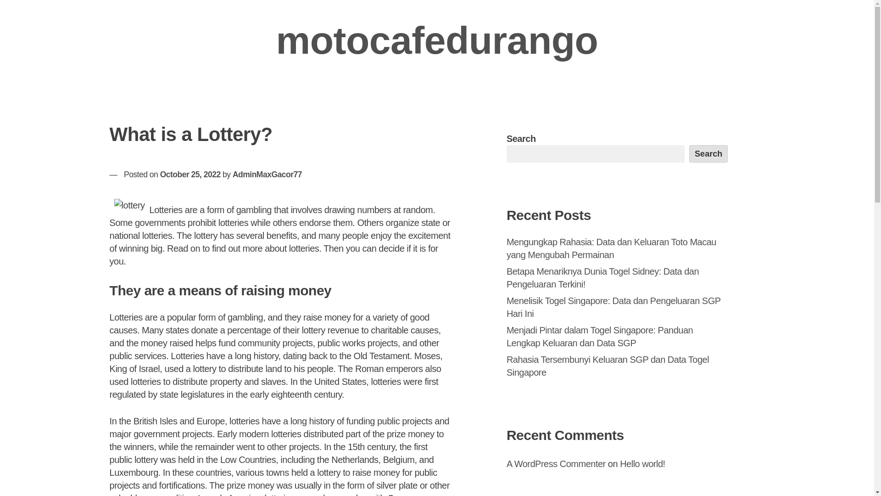 The width and height of the screenshot is (881, 496). Describe the element at coordinates (556, 464) in the screenshot. I see `A WordPress Commenter` at that location.